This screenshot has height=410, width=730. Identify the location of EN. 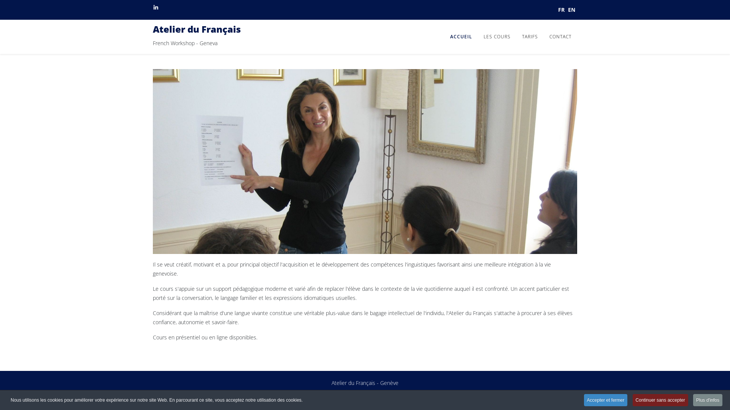
(572, 10).